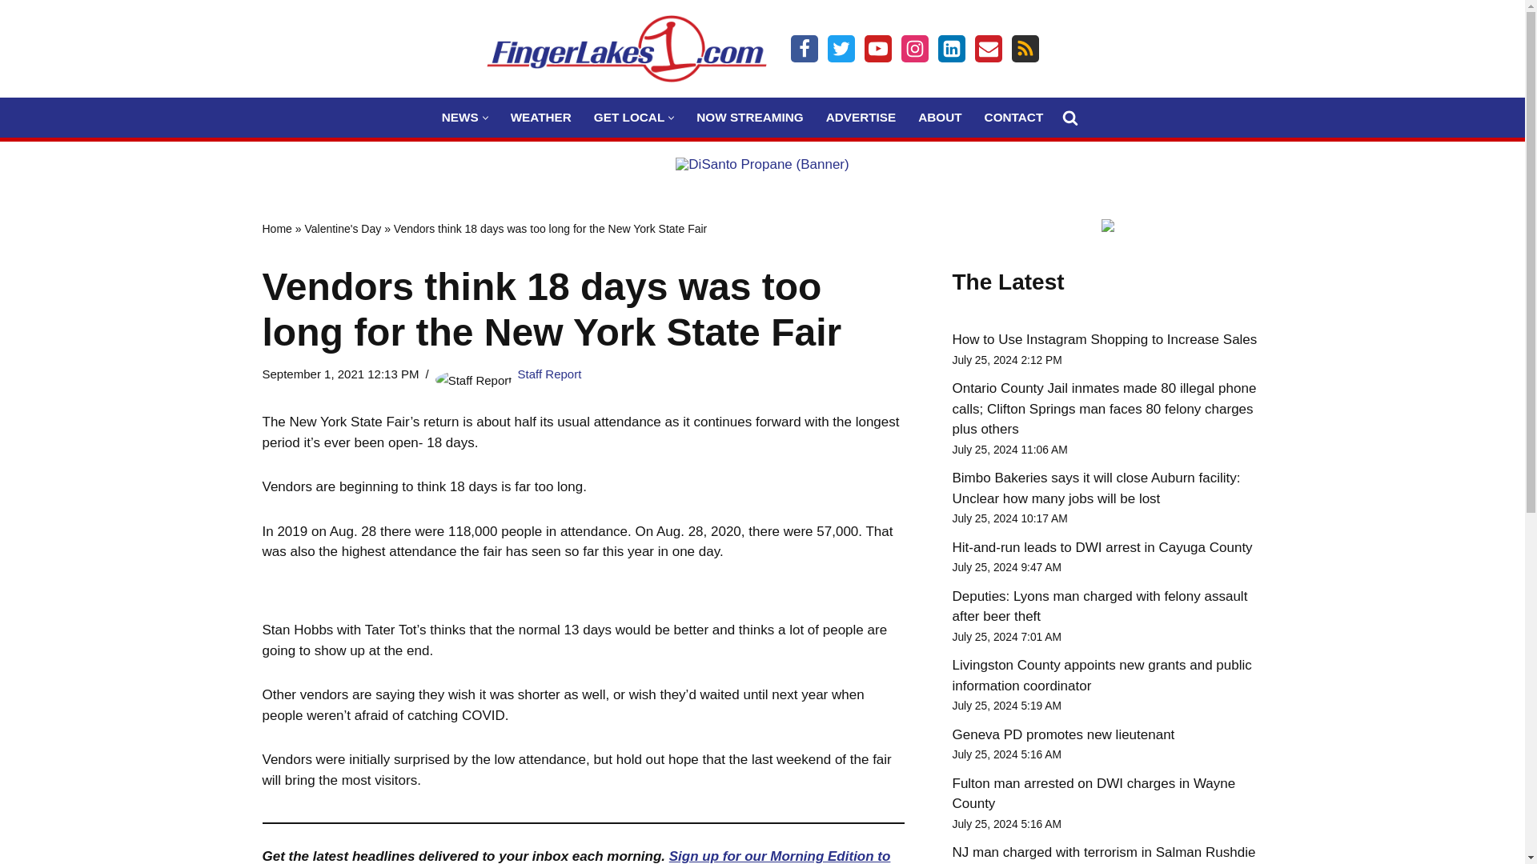  What do you see at coordinates (988, 48) in the screenshot?
I see `Email Us` at bounding box center [988, 48].